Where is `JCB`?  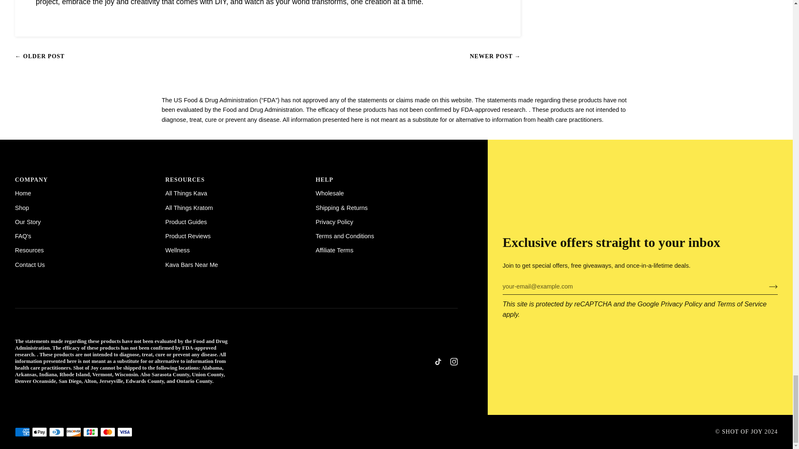
JCB is located at coordinates (91, 432).